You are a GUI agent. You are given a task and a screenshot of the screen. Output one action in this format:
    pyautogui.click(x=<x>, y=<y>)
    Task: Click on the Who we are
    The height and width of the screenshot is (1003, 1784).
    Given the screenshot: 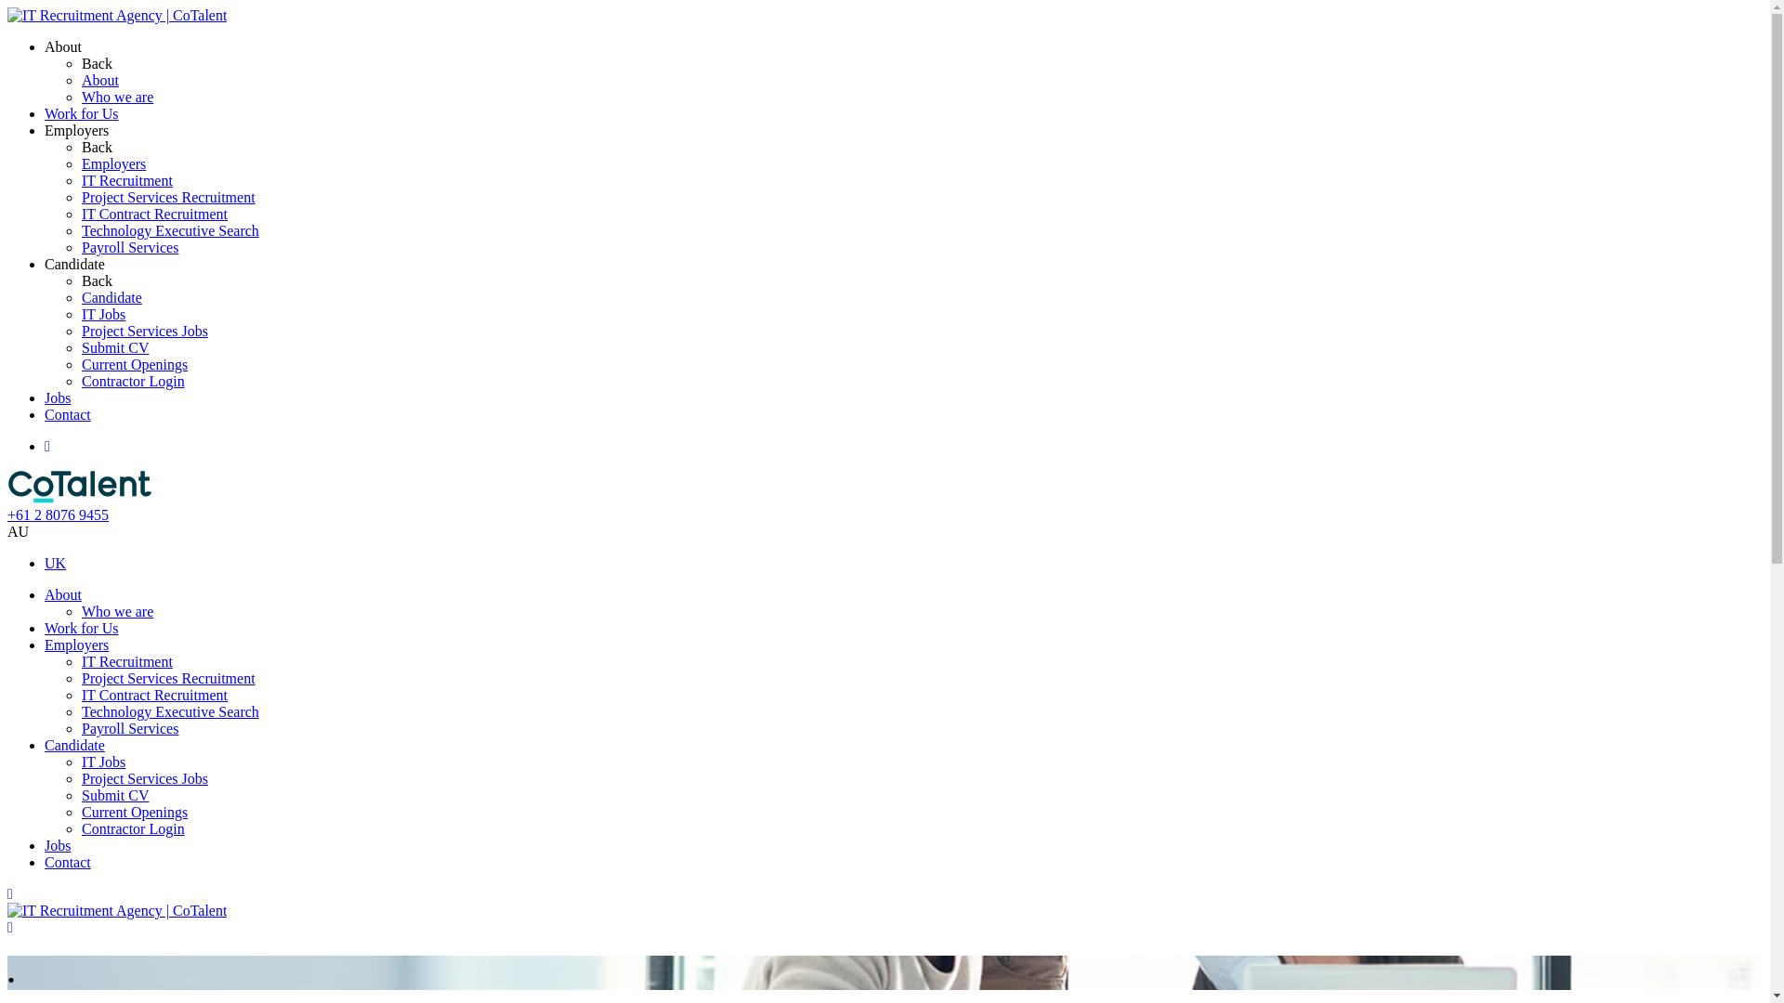 What is the action you would take?
    pyautogui.click(x=117, y=611)
    